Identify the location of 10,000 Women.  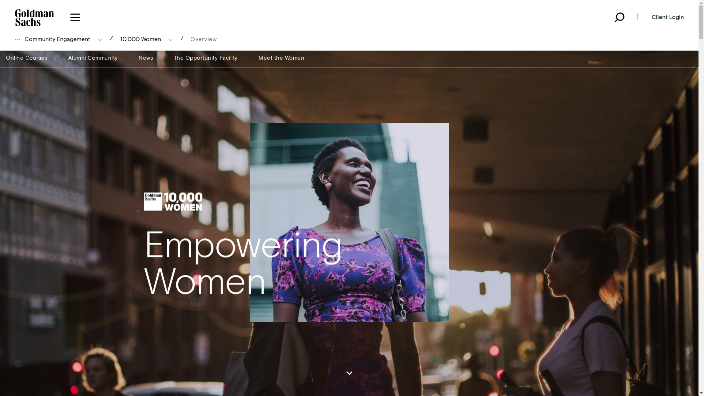
(147, 39).